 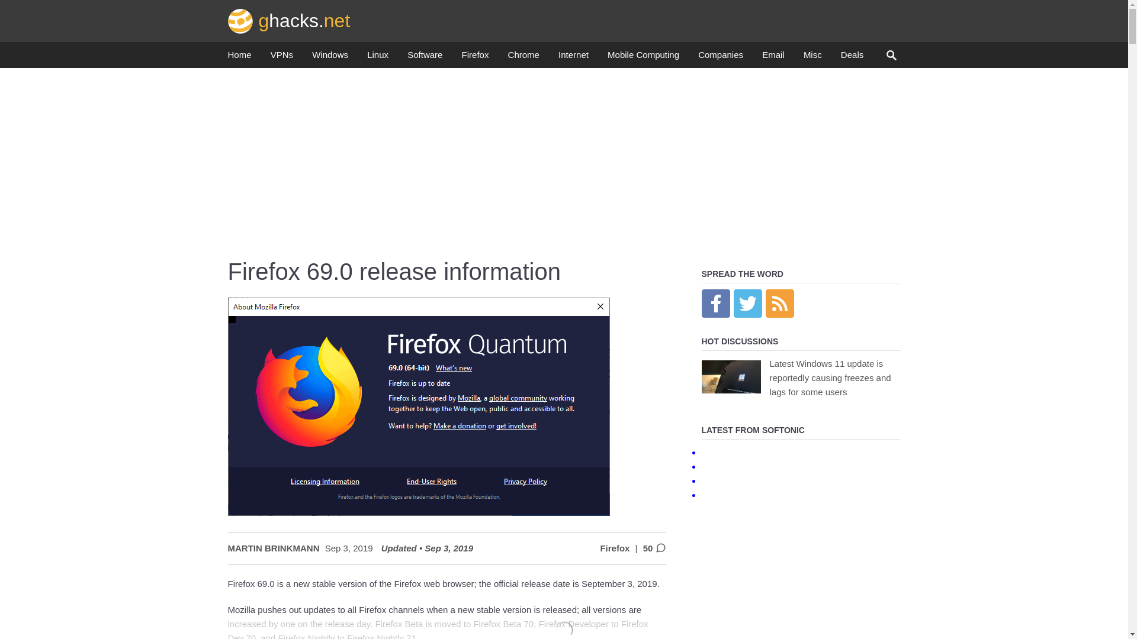 What do you see at coordinates (475, 58) in the screenshot?
I see `Firefox` at bounding box center [475, 58].